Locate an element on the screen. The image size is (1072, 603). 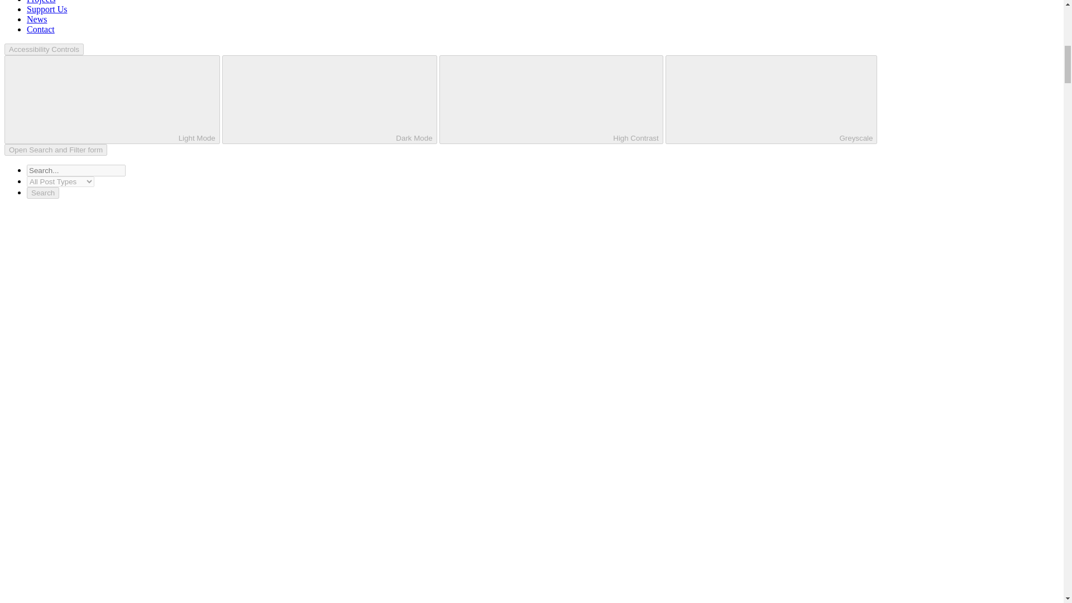
Dark Mode is located at coordinates (329, 99).